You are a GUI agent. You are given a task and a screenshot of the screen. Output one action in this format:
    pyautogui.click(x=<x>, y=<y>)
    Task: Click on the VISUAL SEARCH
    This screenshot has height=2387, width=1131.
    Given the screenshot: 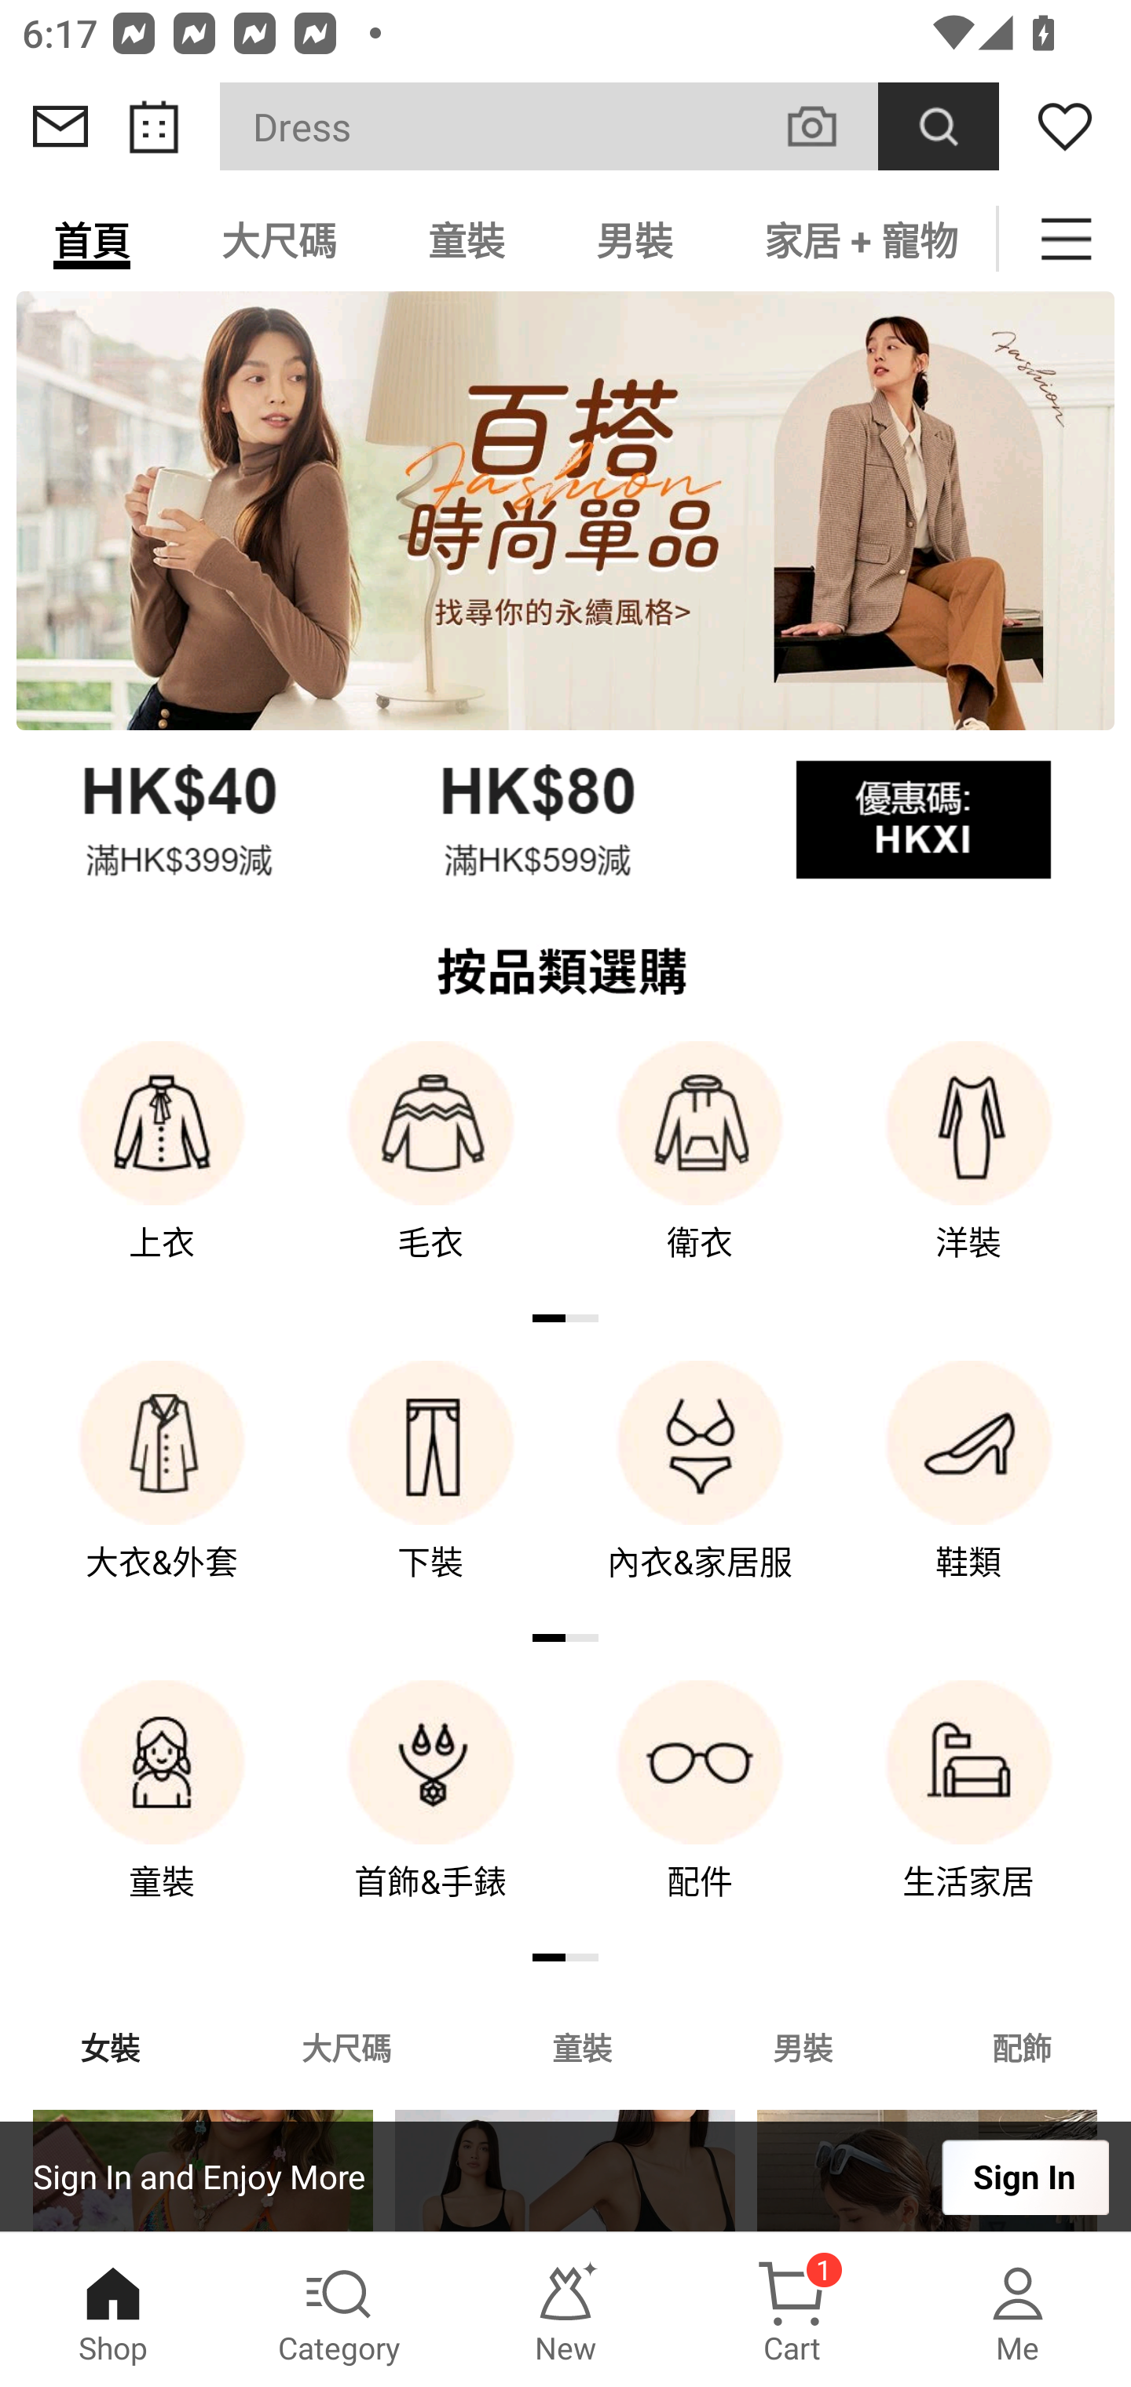 What is the action you would take?
    pyautogui.click(x=828, y=126)
    